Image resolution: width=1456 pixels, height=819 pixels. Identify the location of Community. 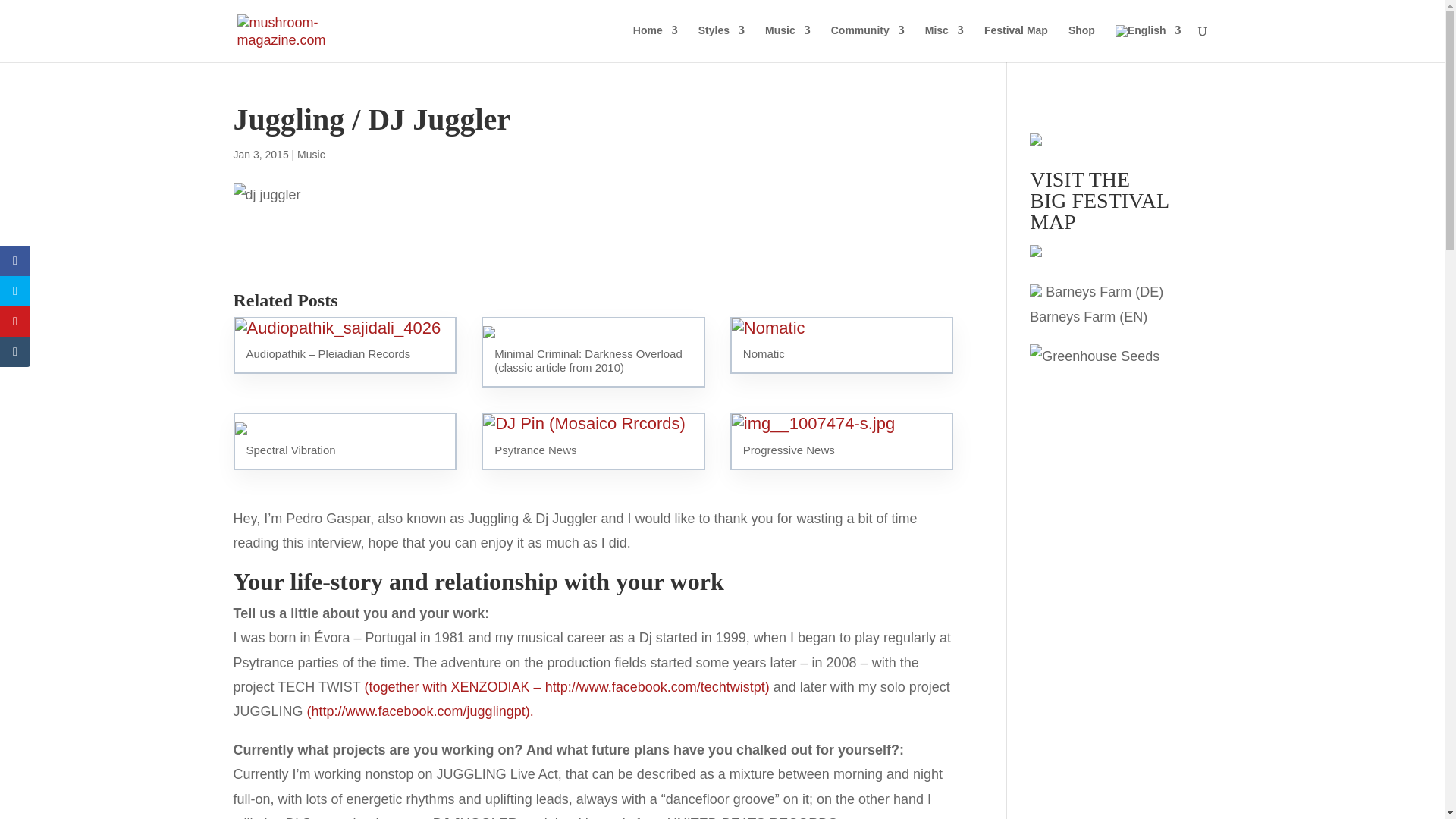
(868, 42).